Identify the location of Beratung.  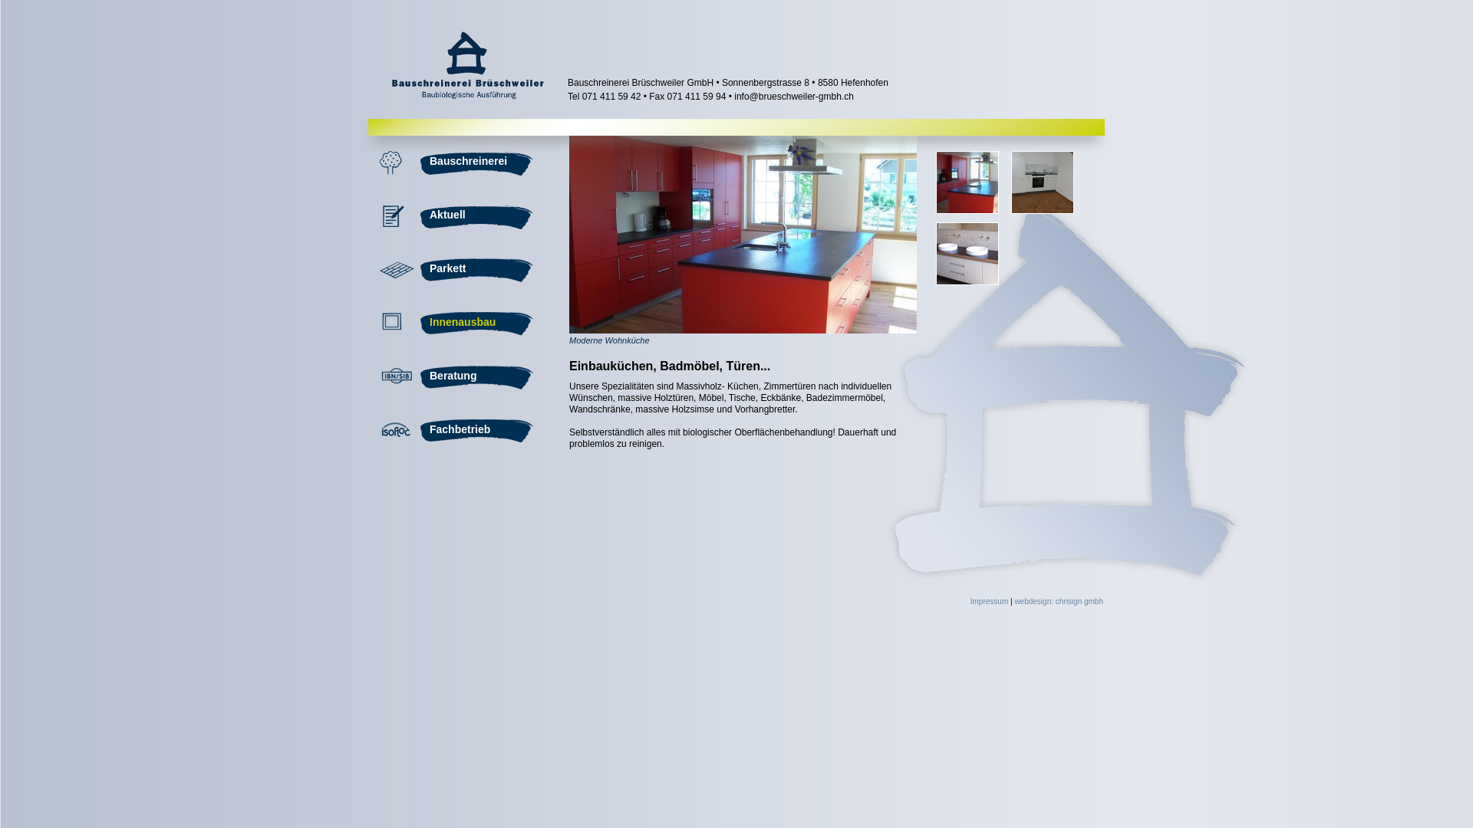
(467, 379).